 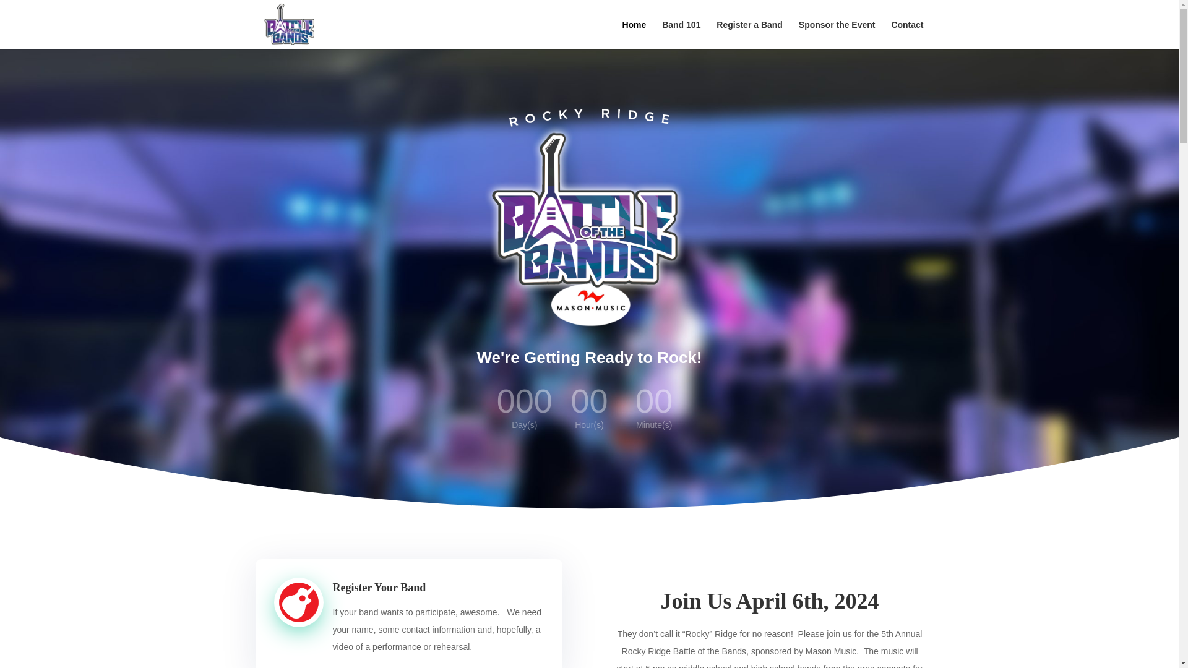 I want to click on Home, so click(x=634, y=35).